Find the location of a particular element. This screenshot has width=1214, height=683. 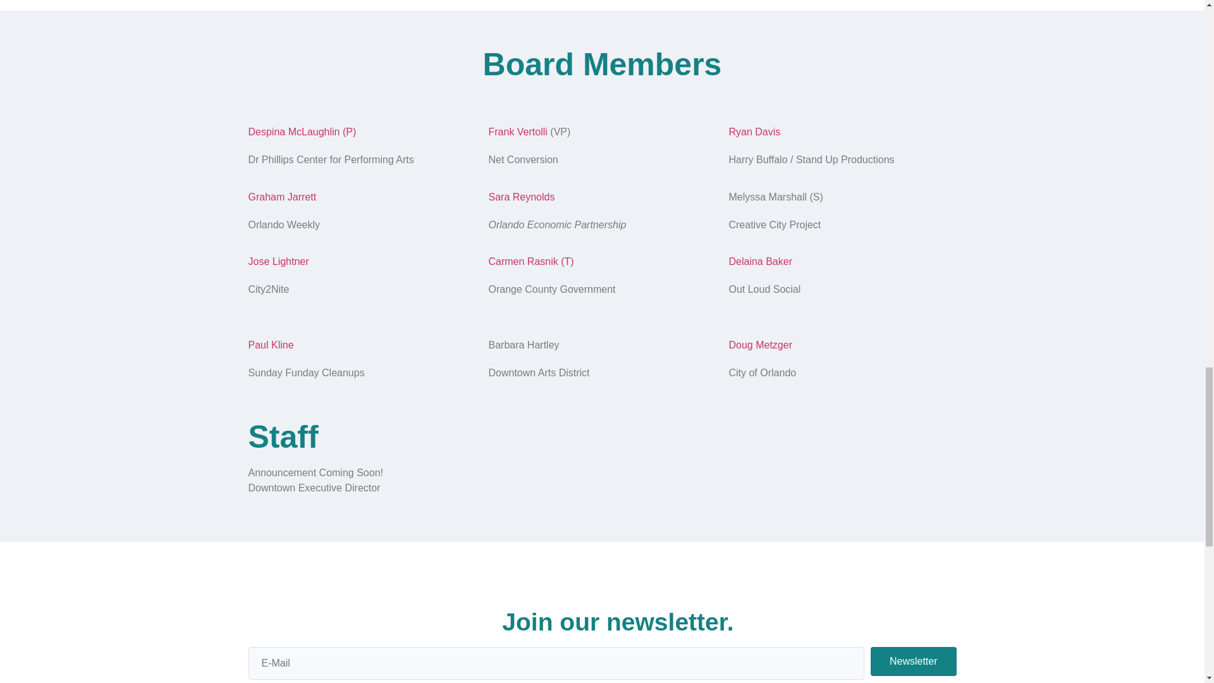

Doug Metzger is located at coordinates (760, 345).